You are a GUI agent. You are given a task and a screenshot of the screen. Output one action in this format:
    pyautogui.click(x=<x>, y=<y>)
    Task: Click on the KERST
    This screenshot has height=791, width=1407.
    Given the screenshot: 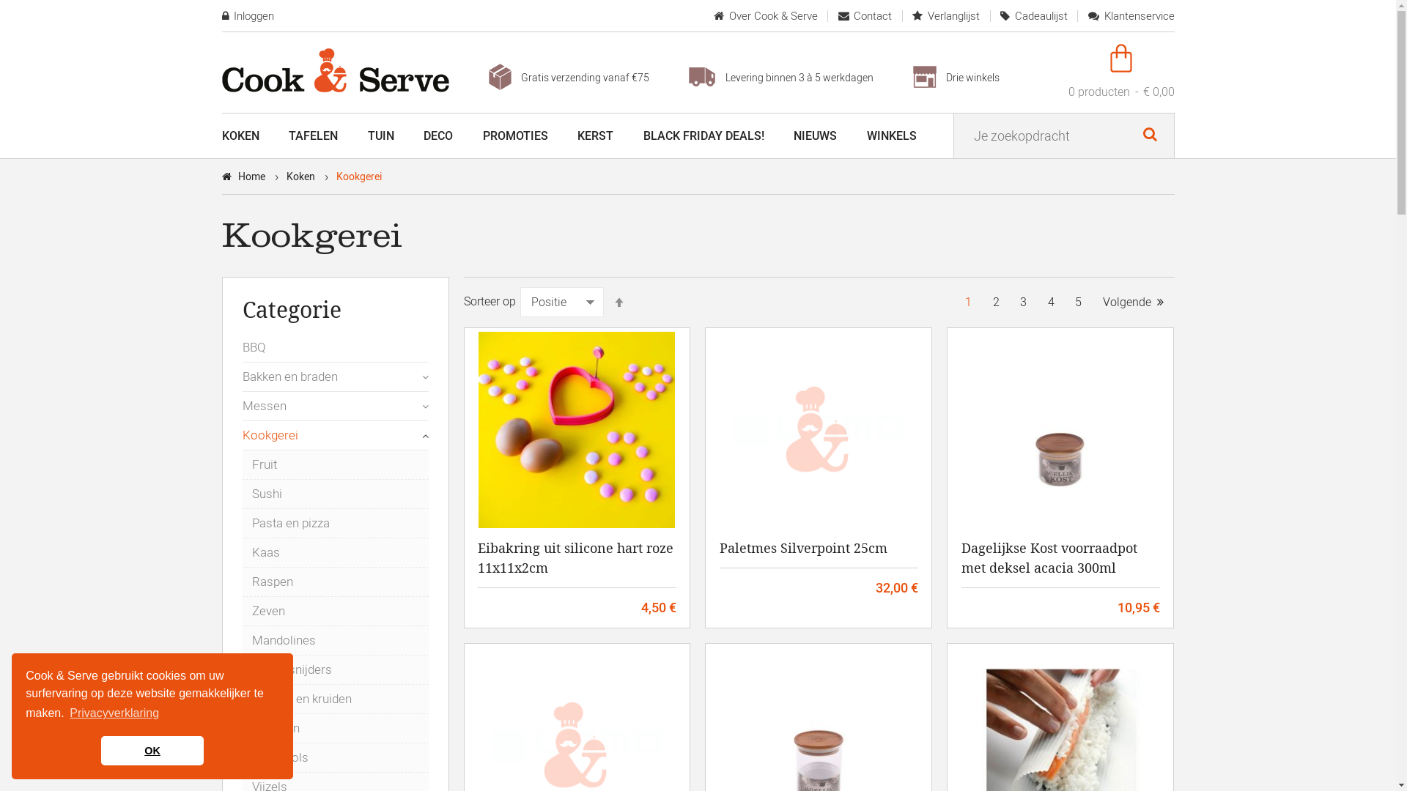 What is the action you would take?
    pyautogui.click(x=595, y=136)
    